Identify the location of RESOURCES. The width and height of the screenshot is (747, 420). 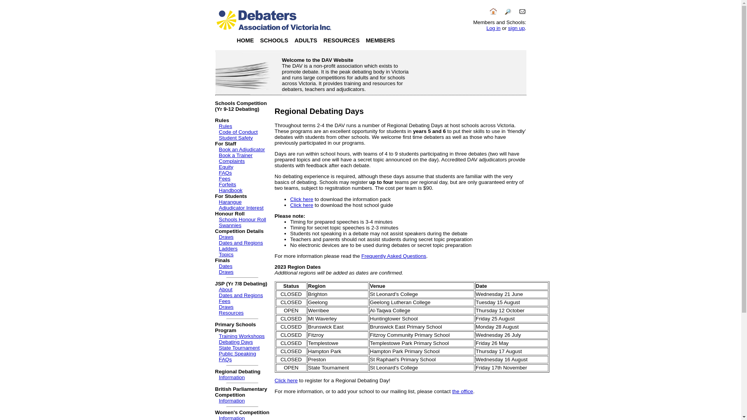
(342, 40).